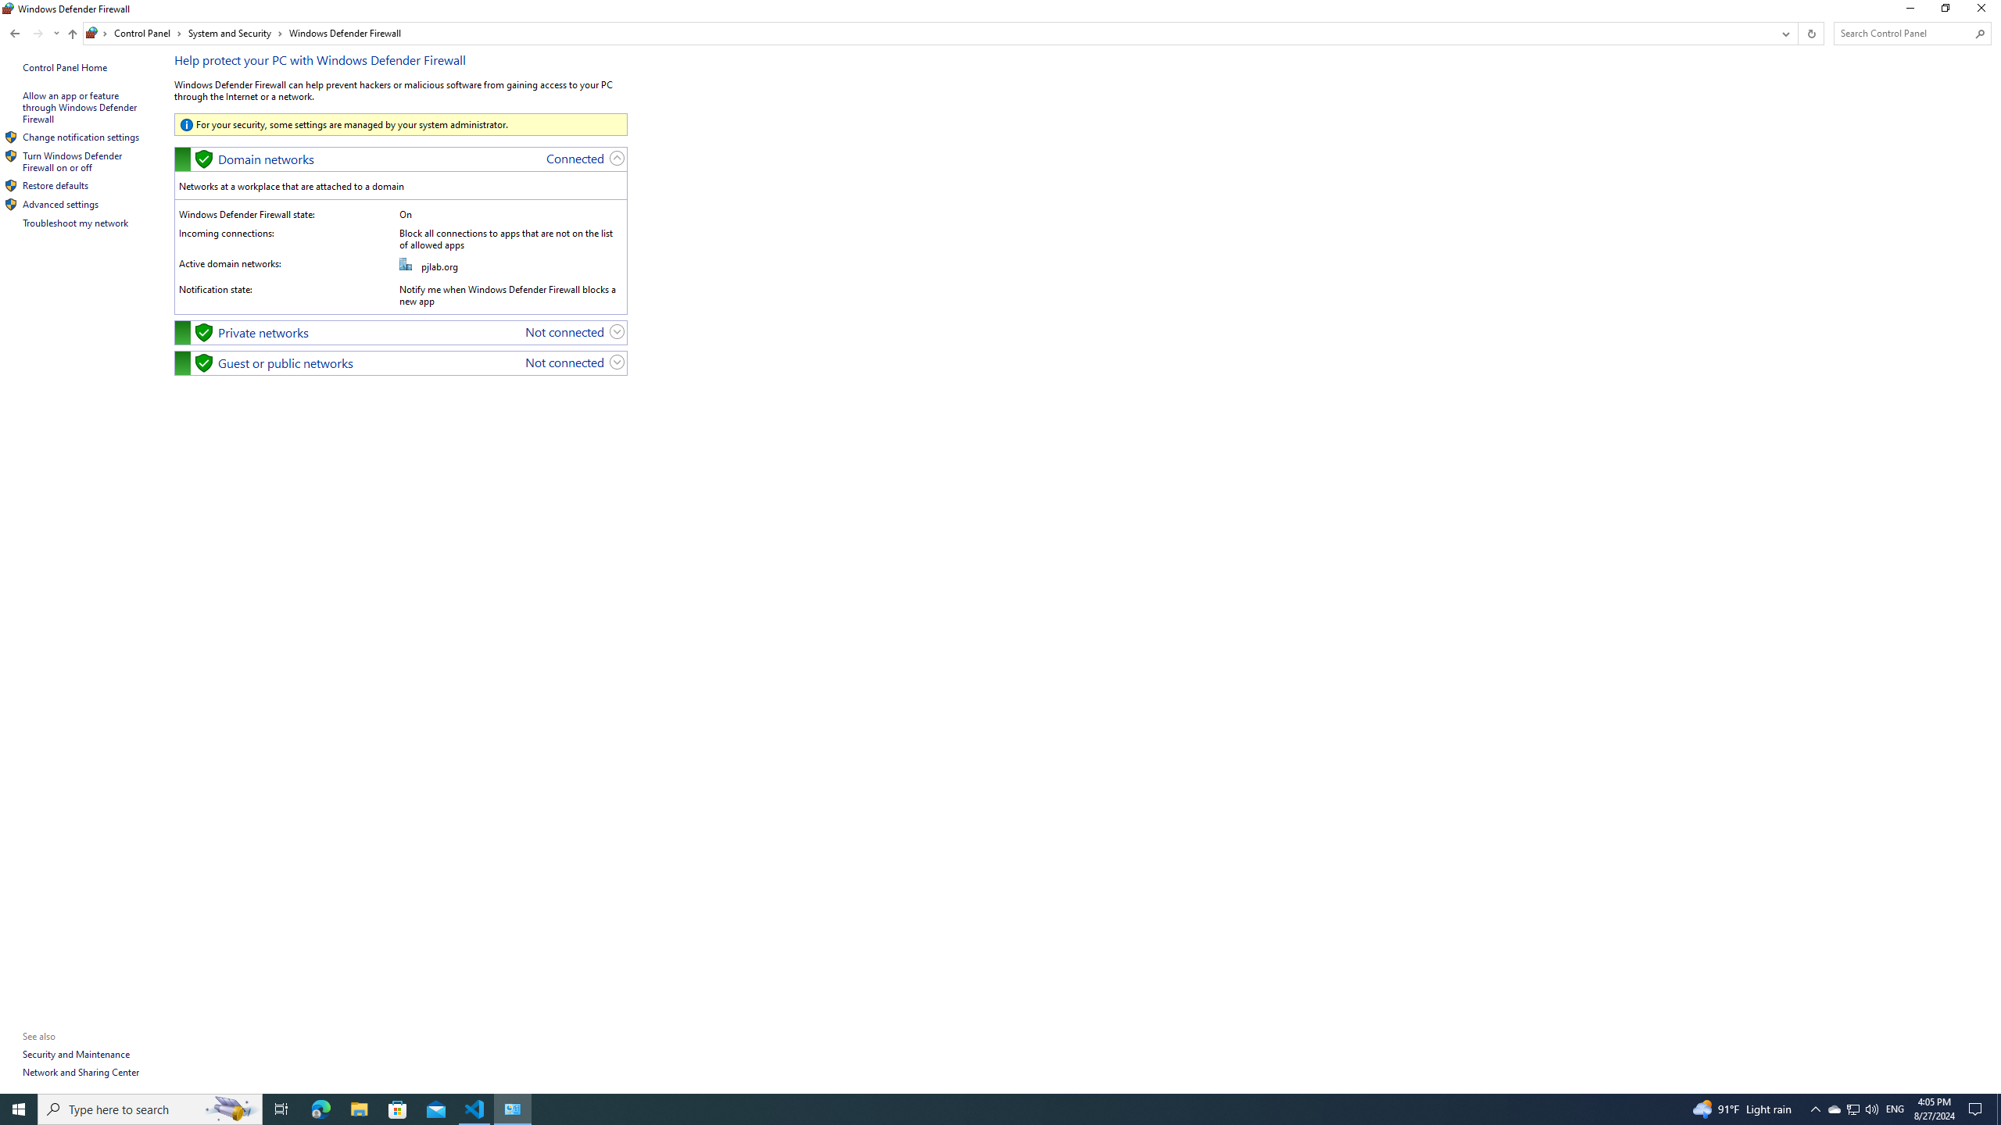  Describe the element at coordinates (77, 1054) in the screenshot. I see `Security and Maintenance` at that location.